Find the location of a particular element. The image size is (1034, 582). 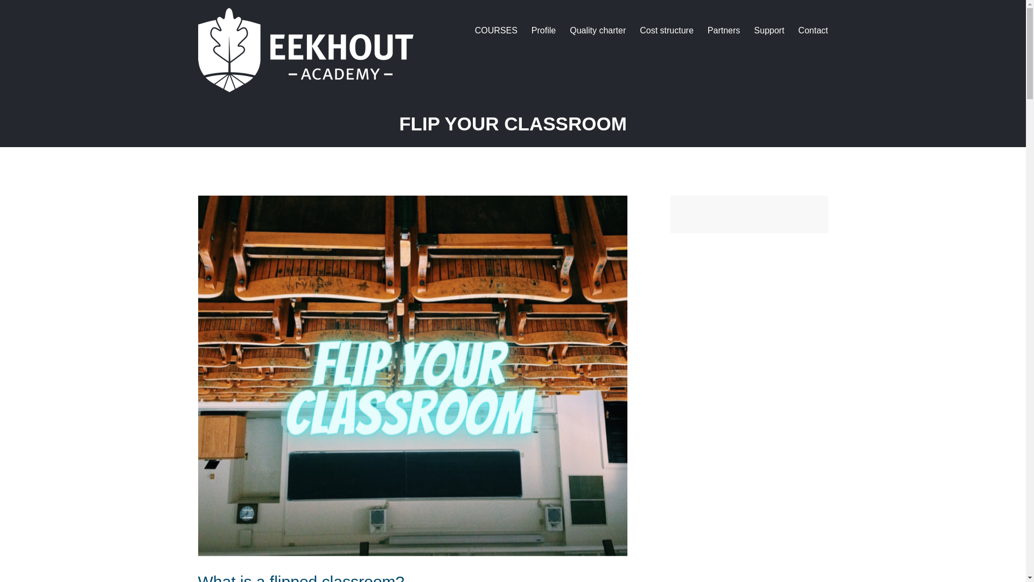

Cost structure is located at coordinates (667, 30).